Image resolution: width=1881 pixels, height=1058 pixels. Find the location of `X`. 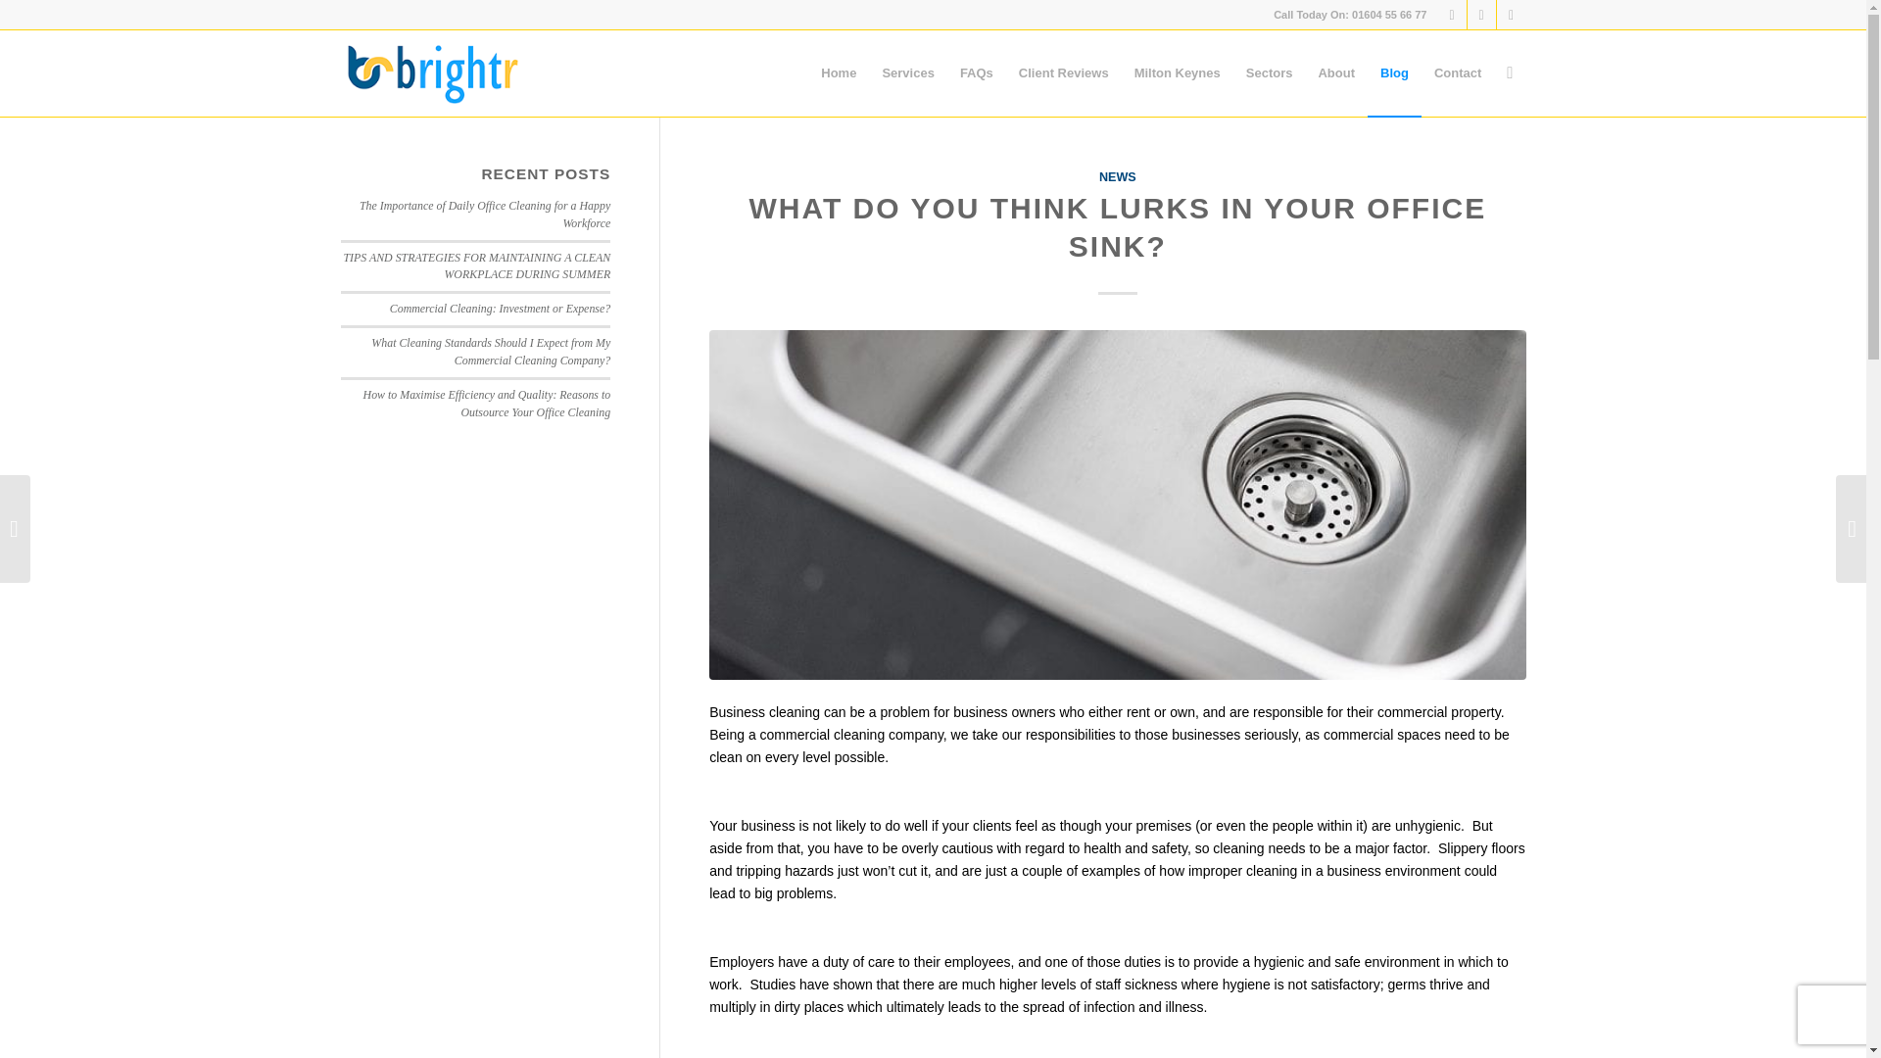

X is located at coordinates (1452, 15).